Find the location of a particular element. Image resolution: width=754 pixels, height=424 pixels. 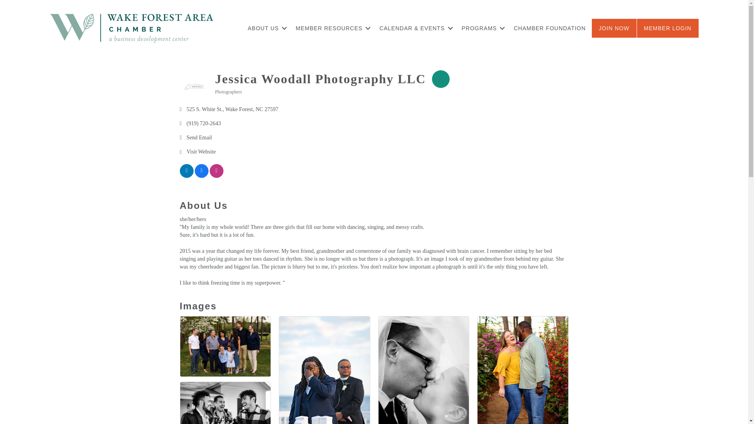

PROGRAMS is located at coordinates (482, 28).